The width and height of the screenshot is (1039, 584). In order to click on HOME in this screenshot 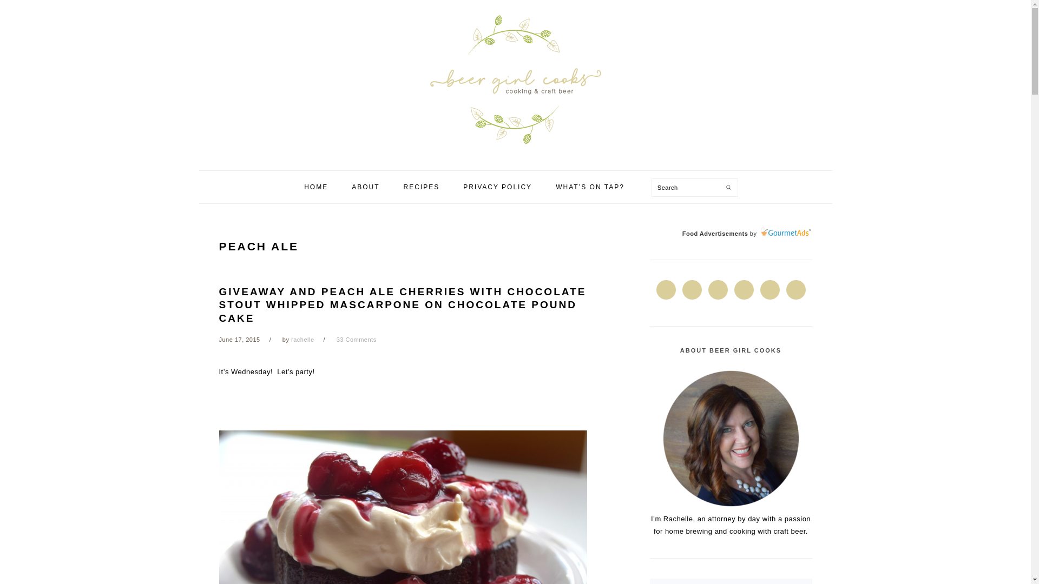, I will do `click(316, 187)`.